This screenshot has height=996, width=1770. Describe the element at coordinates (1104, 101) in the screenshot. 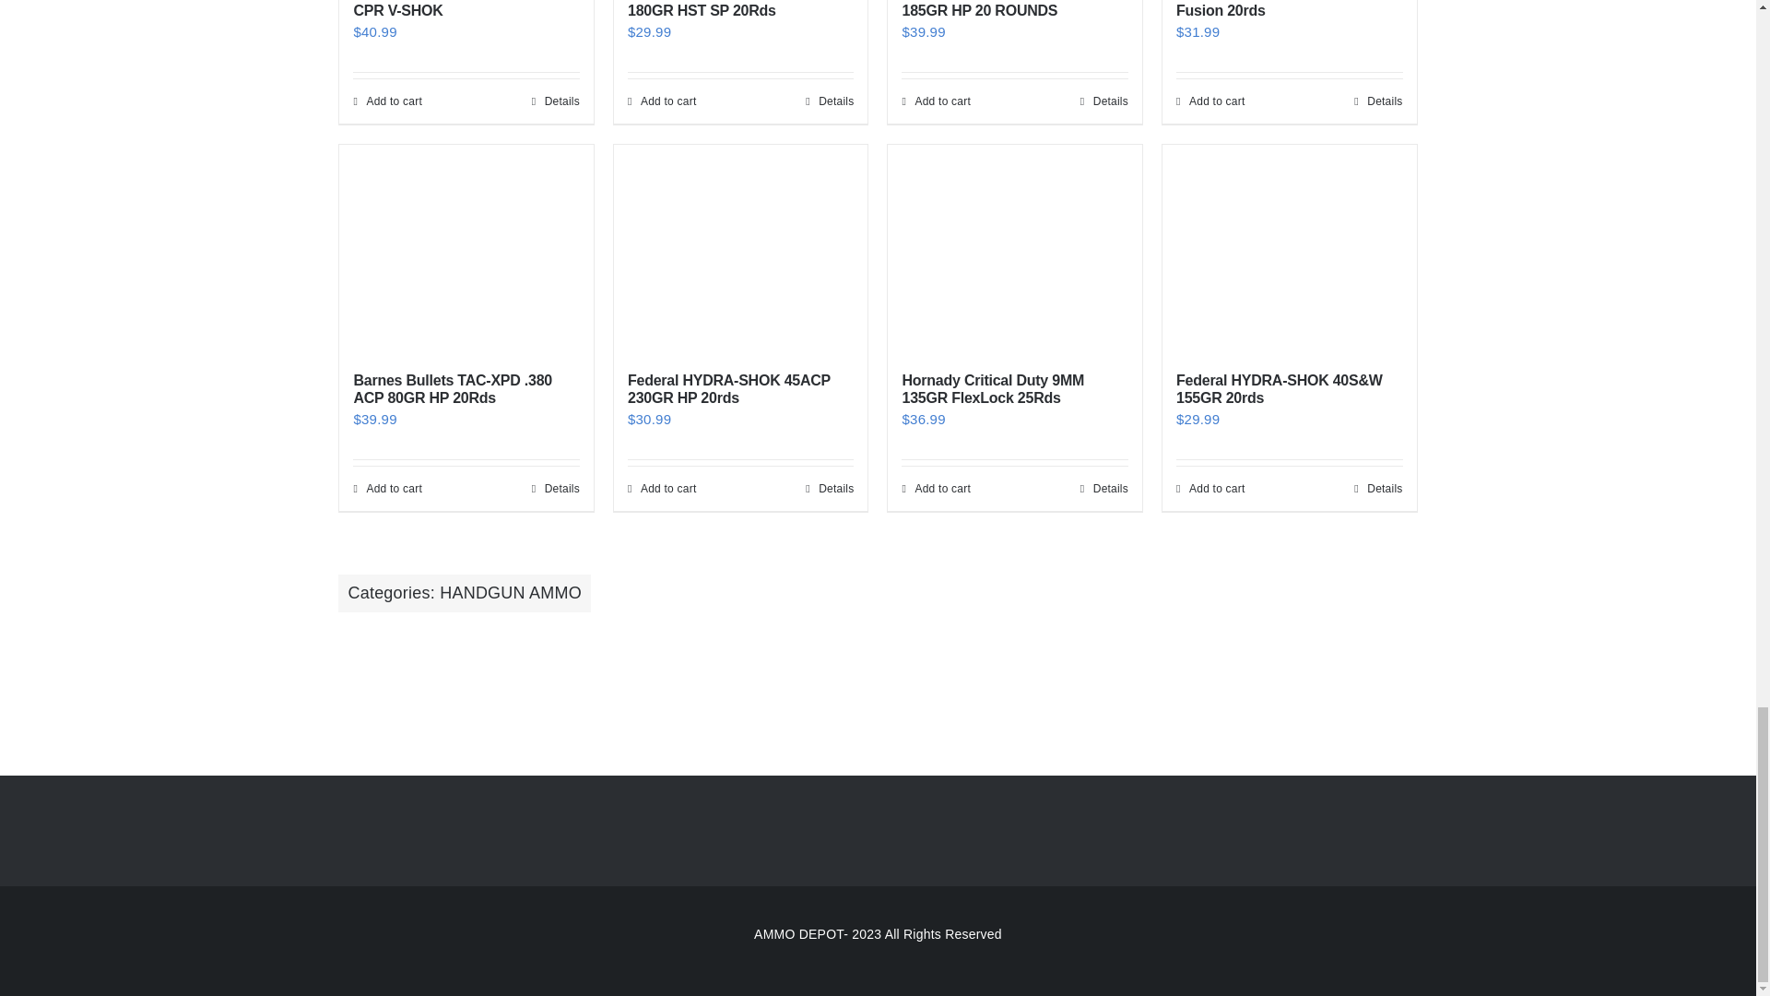

I see `Details` at that location.